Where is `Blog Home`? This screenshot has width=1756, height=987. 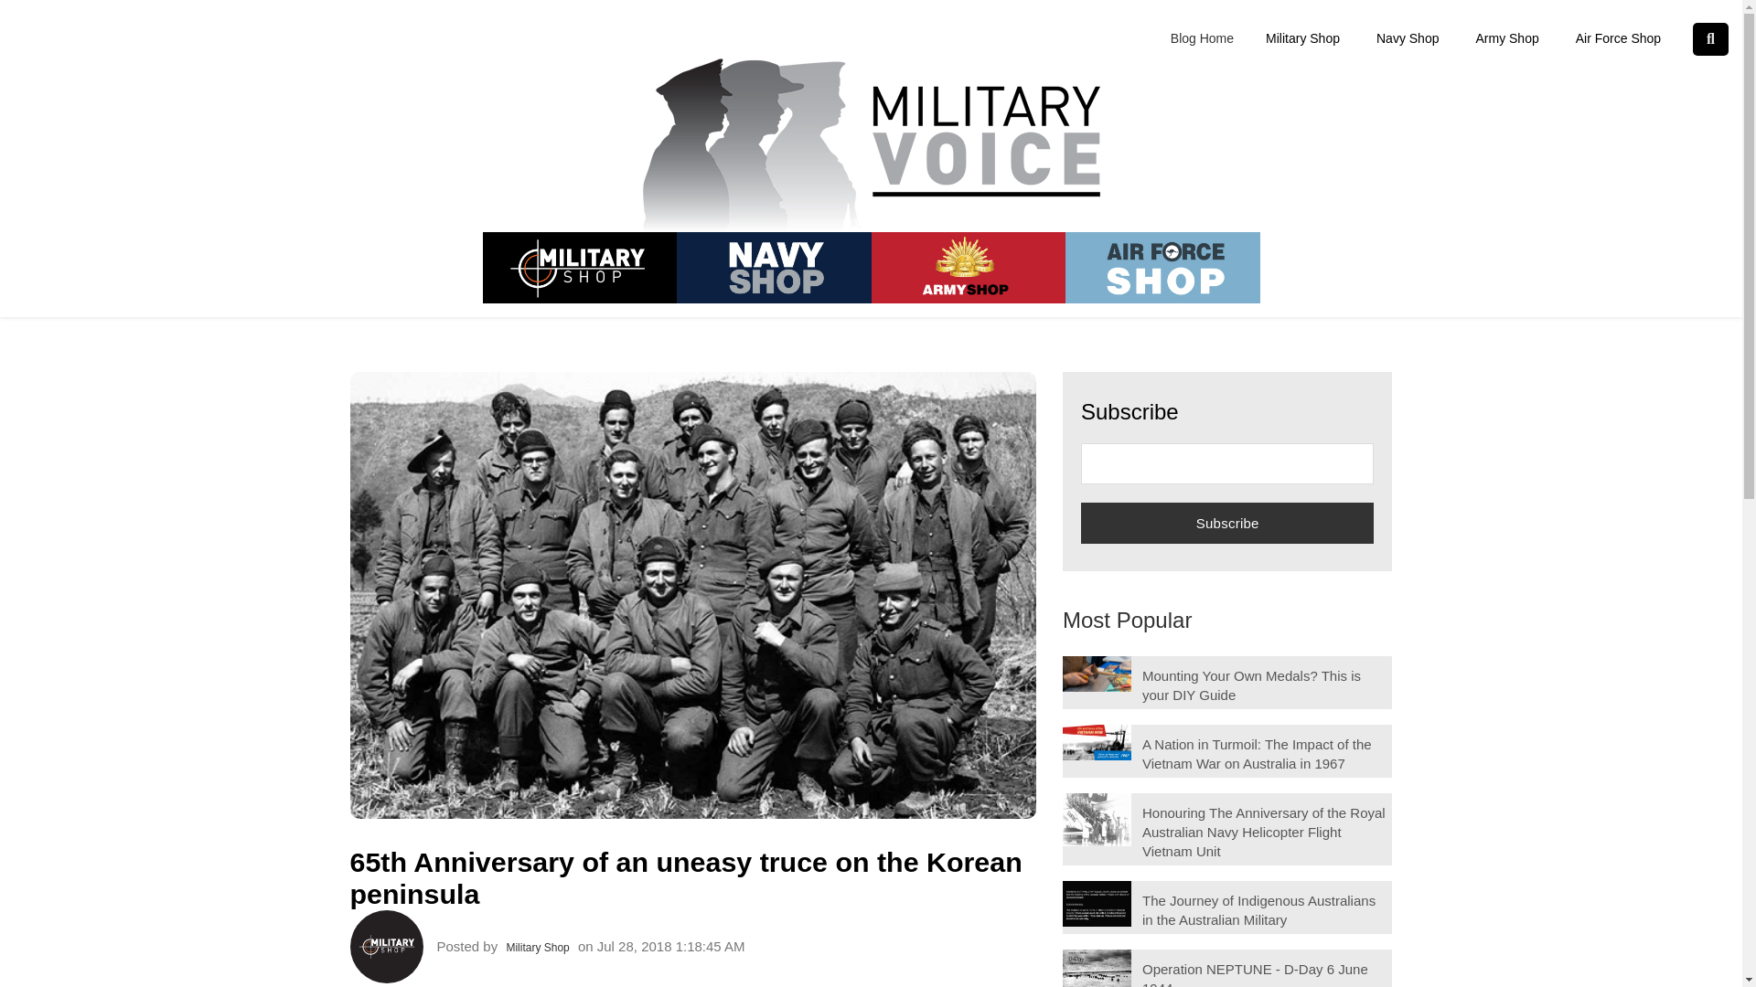
Blog Home is located at coordinates (1209, 38).